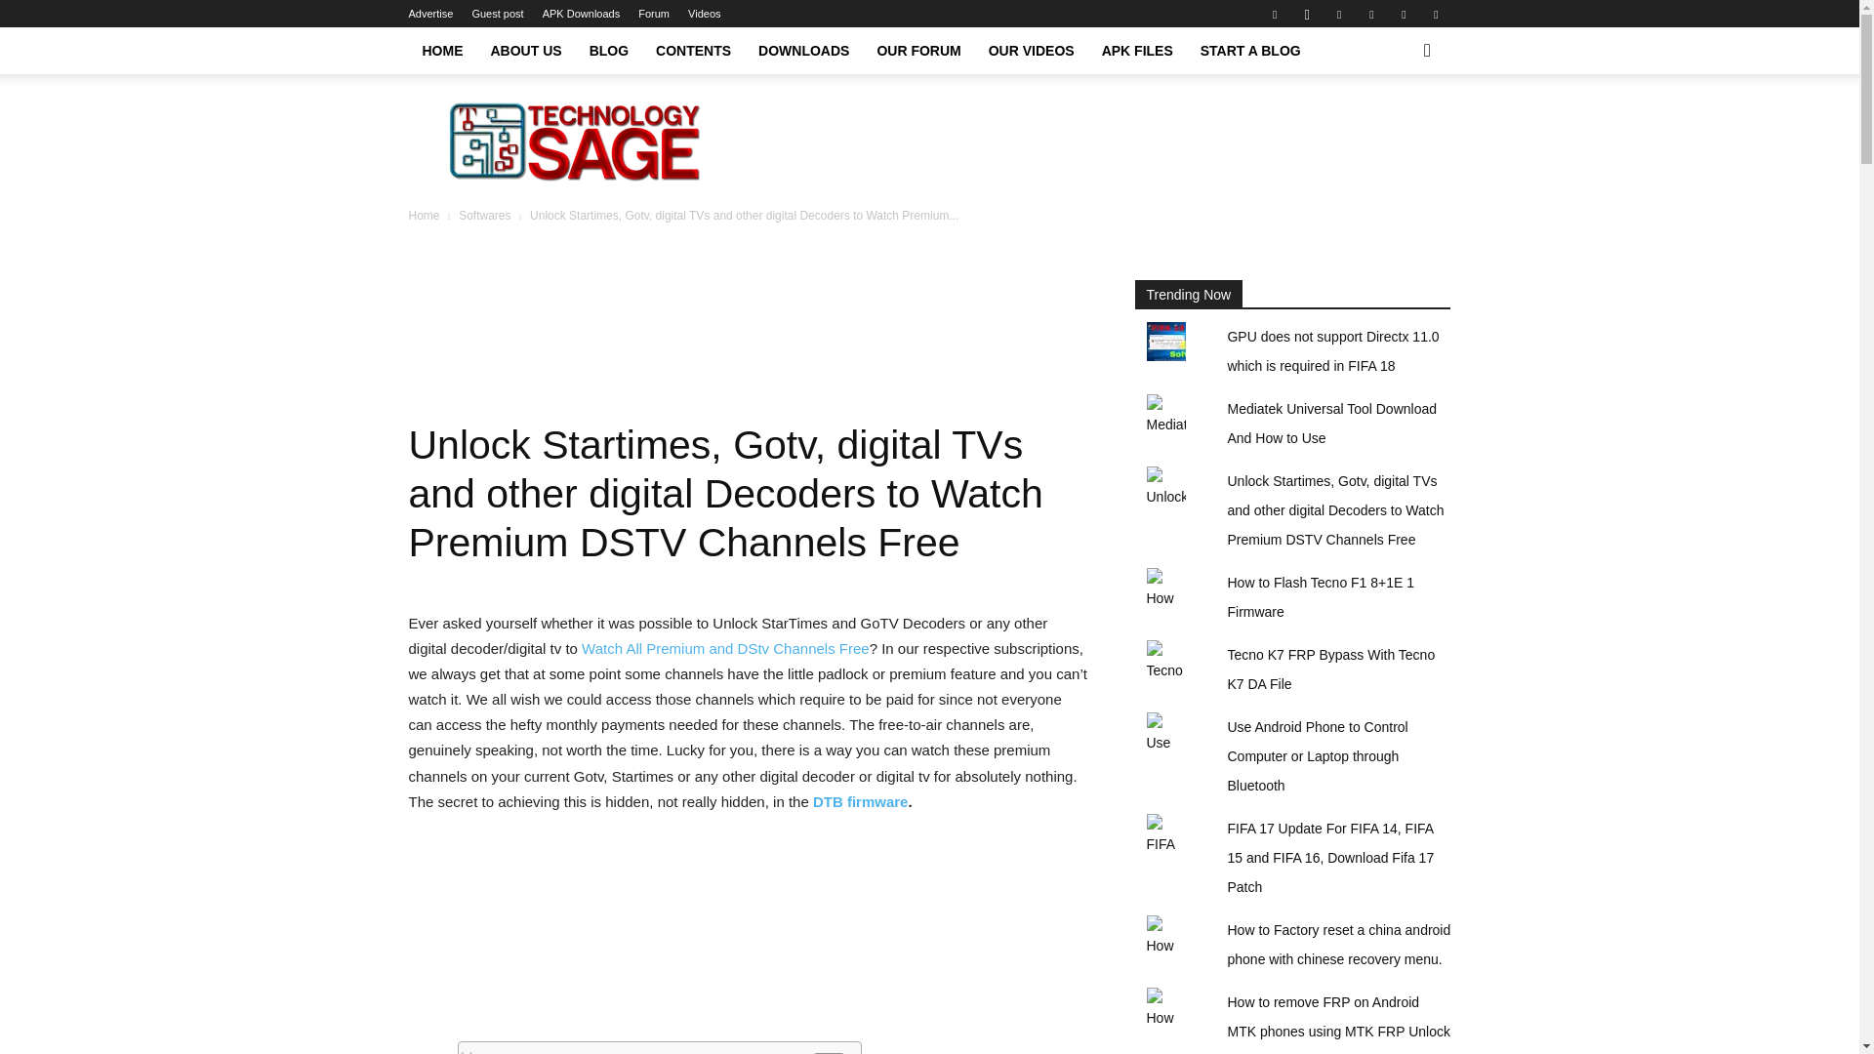 This screenshot has width=1874, height=1054. Describe the element at coordinates (1404, 14) in the screenshot. I see `Twitter` at that location.